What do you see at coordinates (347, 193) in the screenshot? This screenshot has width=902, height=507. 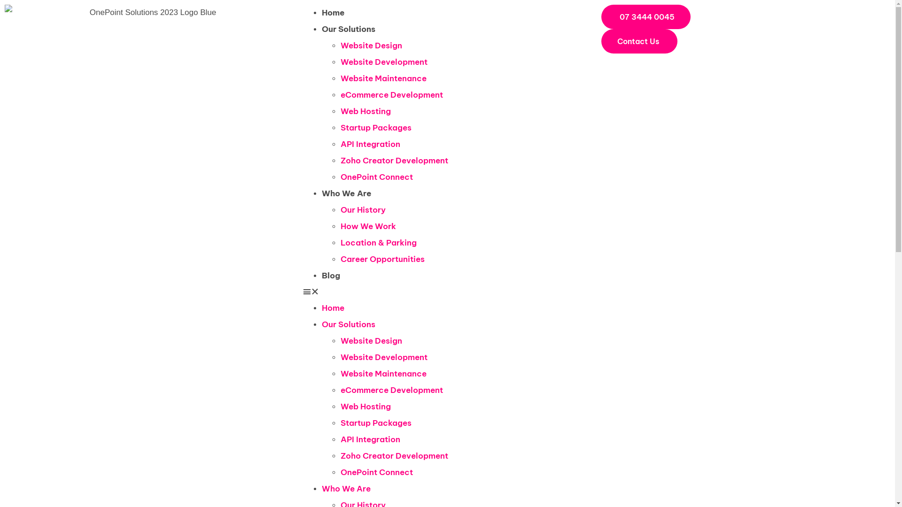 I see `Who We Are` at bounding box center [347, 193].